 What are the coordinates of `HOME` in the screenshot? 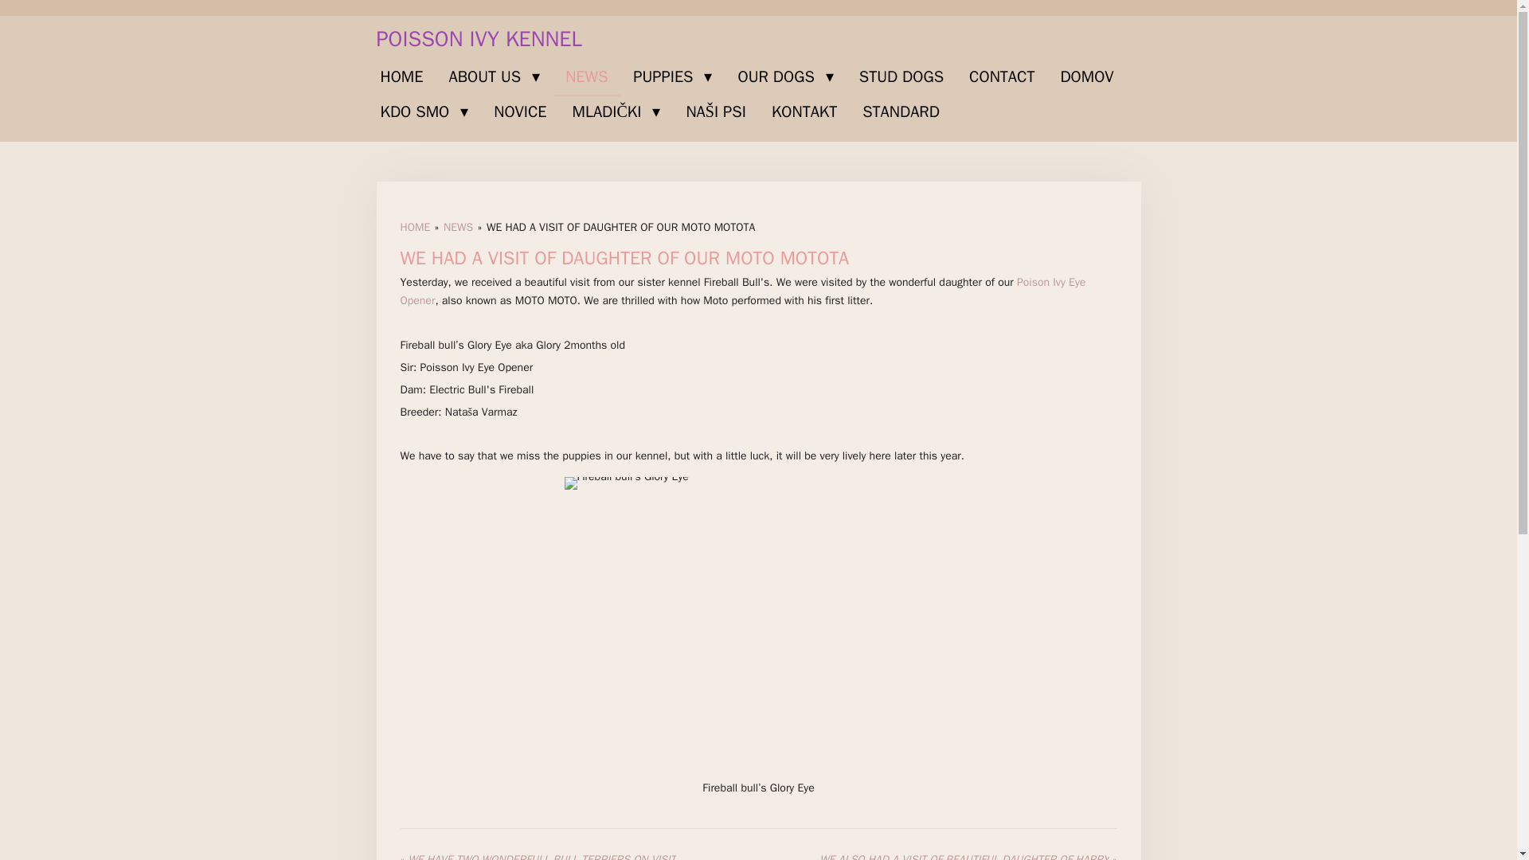 It's located at (401, 76).